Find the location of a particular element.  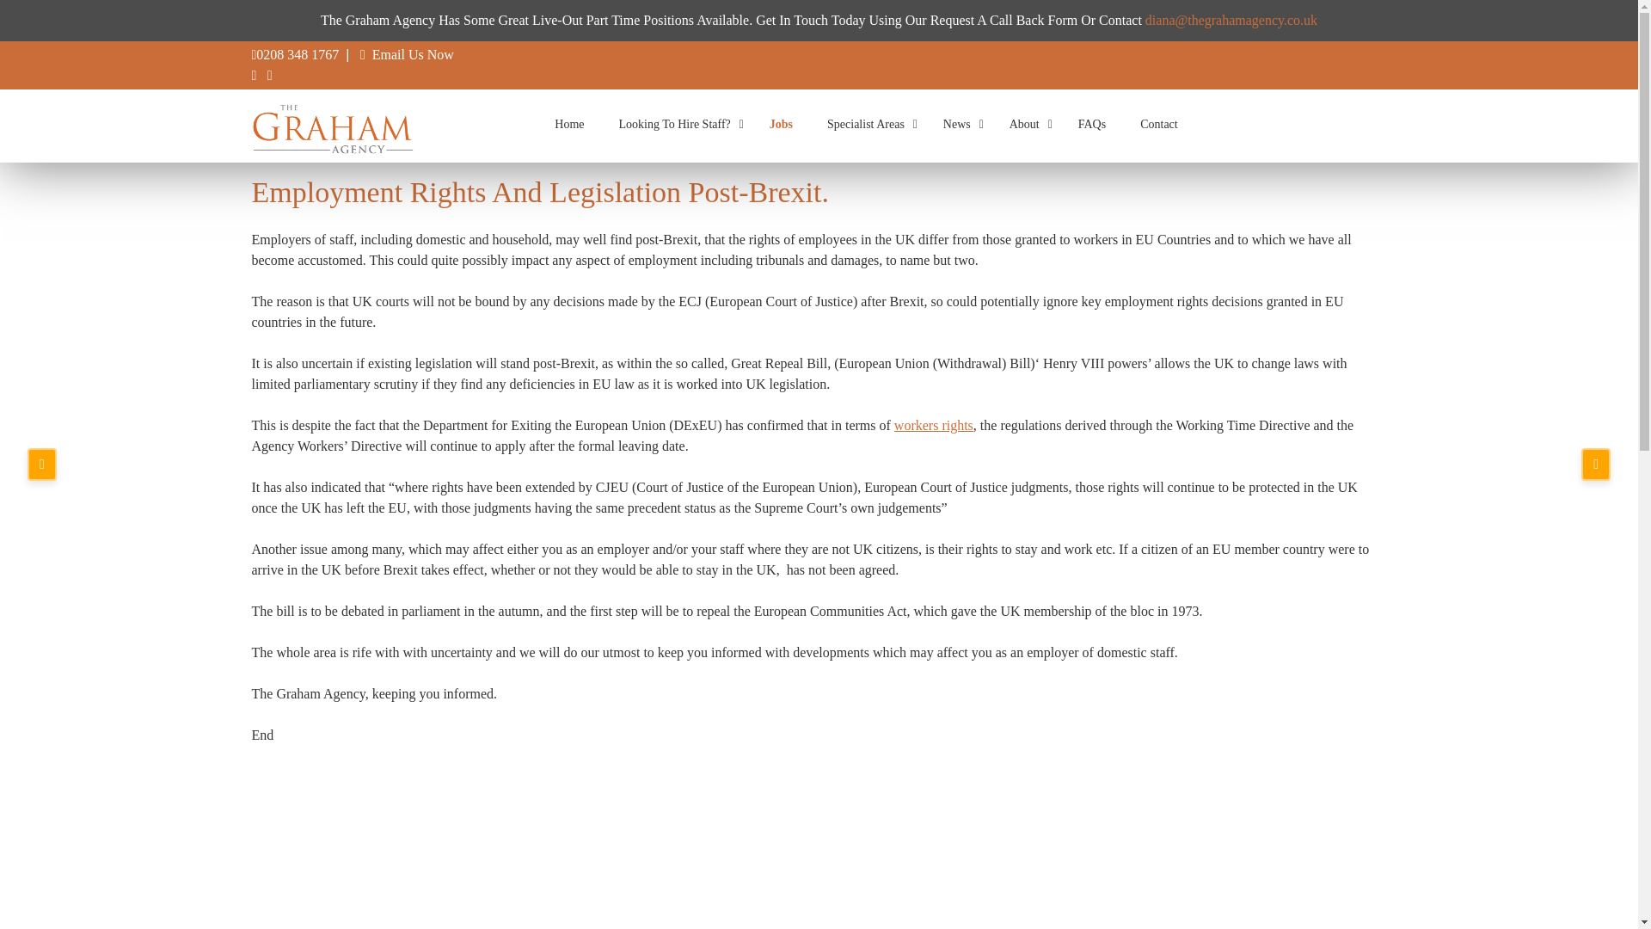

FAQs is located at coordinates (1092, 124).